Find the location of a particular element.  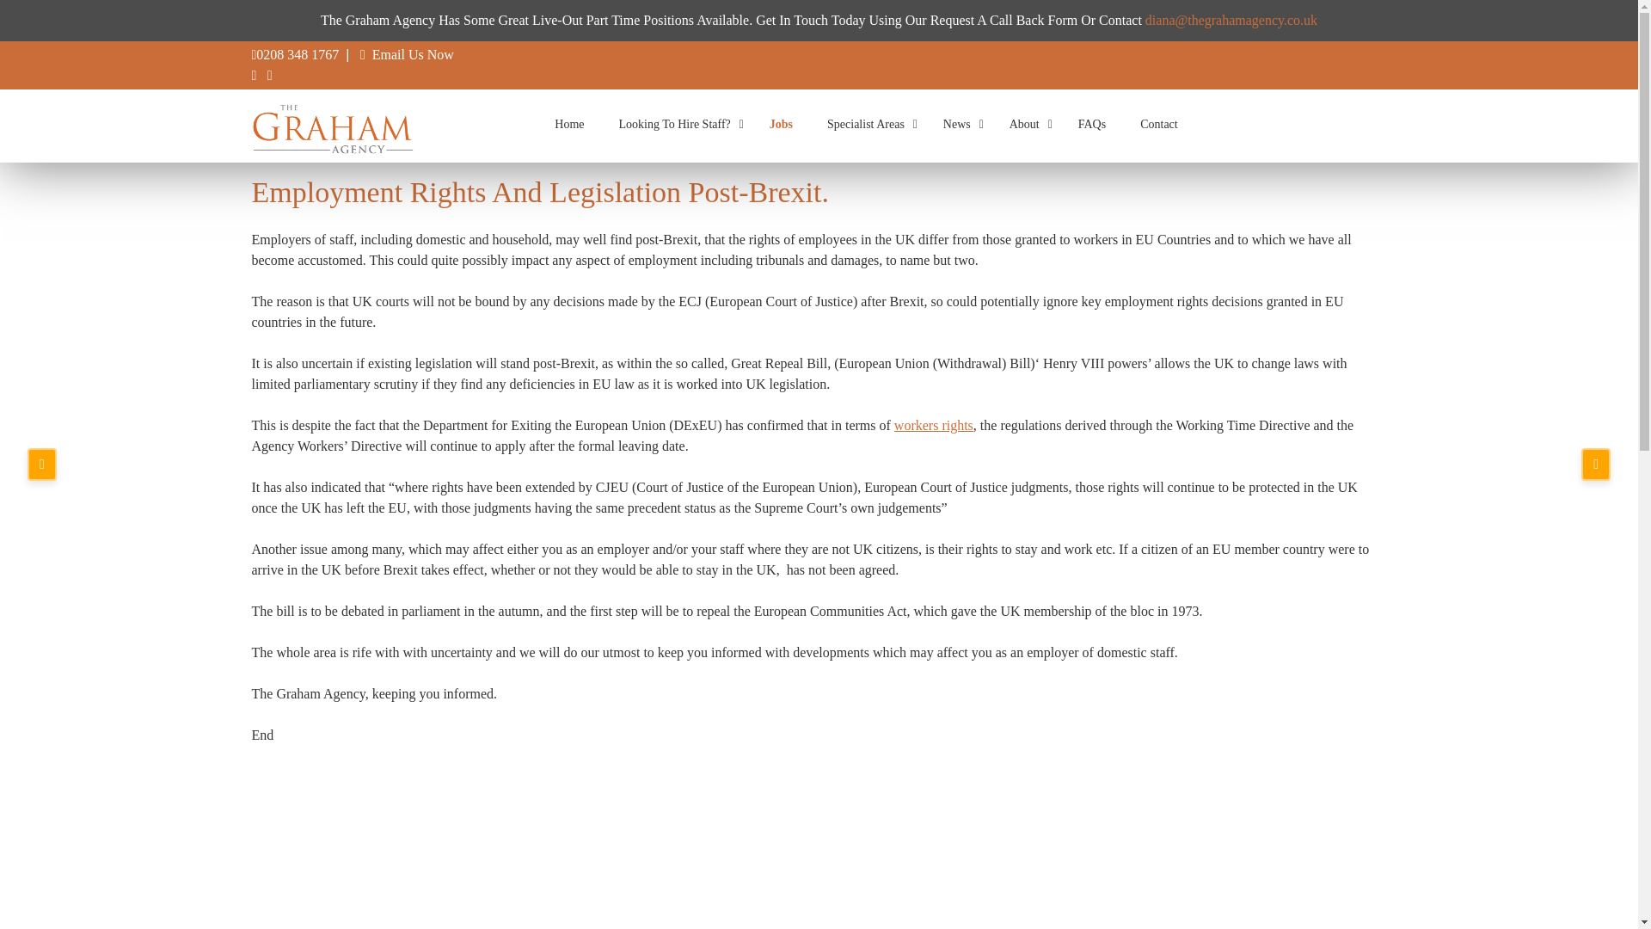

FAQs is located at coordinates (1092, 124).